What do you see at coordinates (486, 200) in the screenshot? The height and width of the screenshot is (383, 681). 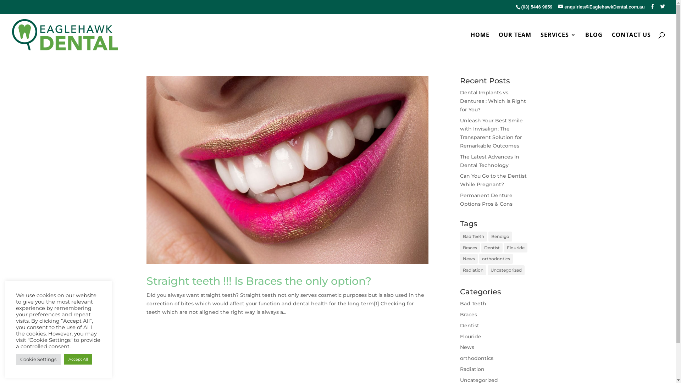 I see `Permanent Denture Options Pros & Cons` at bounding box center [486, 200].